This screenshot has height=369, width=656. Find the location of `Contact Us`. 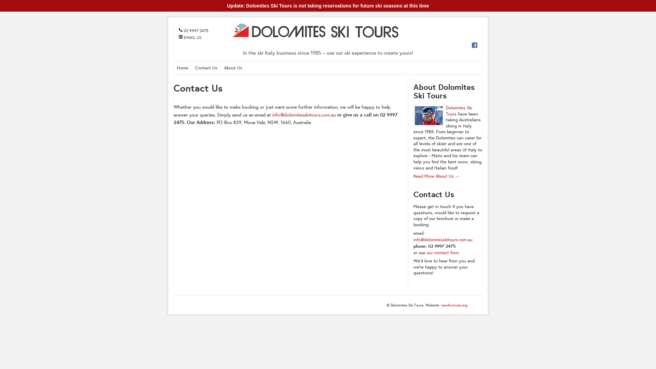

Contact Us is located at coordinates (206, 68).